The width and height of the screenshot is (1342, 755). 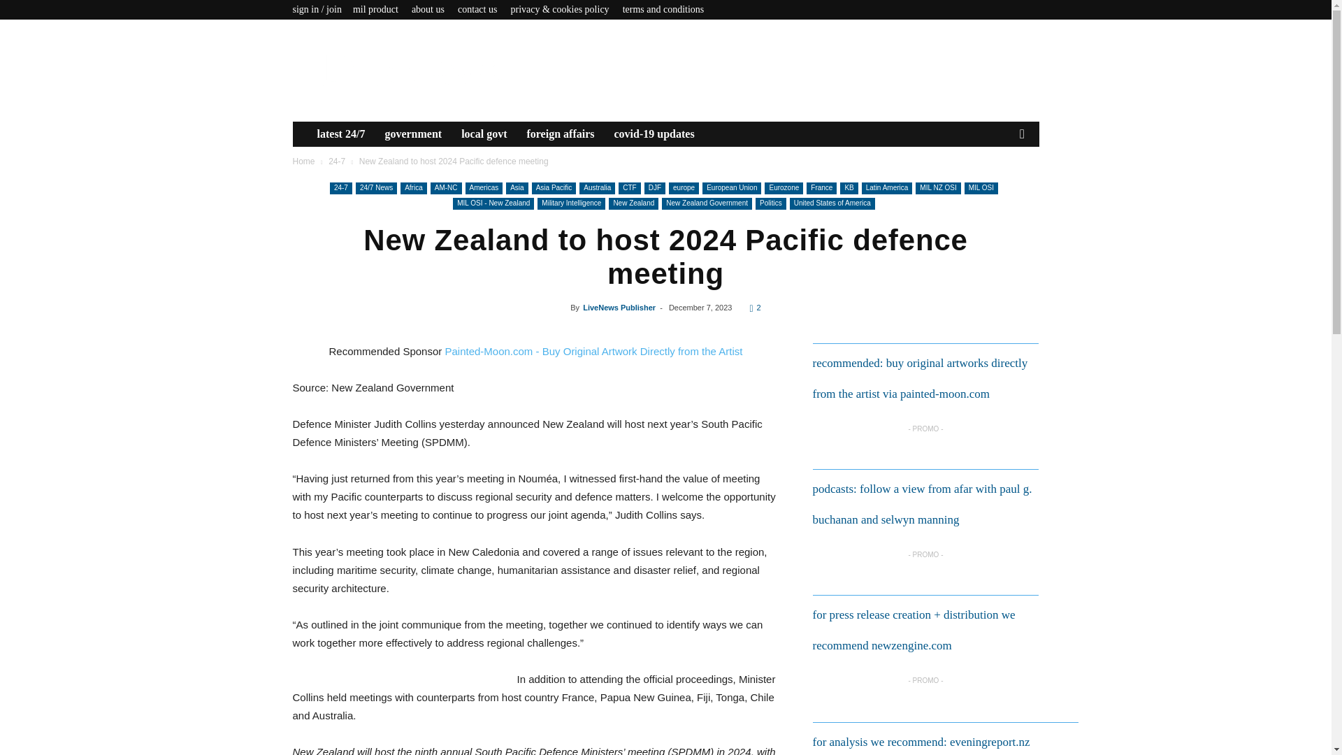 I want to click on contact us, so click(x=477, y=9).